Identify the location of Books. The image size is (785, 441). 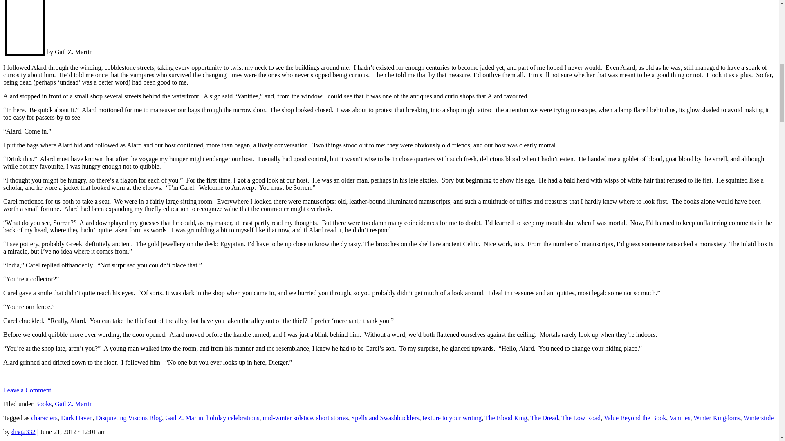
(43, 403).